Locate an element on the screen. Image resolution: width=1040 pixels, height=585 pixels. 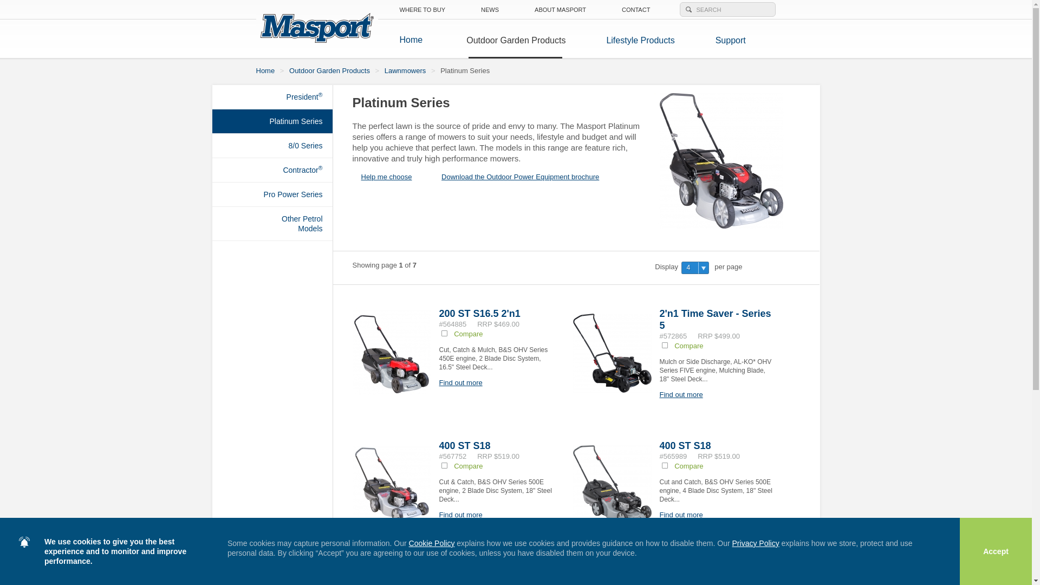
Lifestyle Products is located at coordinates (640, 39).